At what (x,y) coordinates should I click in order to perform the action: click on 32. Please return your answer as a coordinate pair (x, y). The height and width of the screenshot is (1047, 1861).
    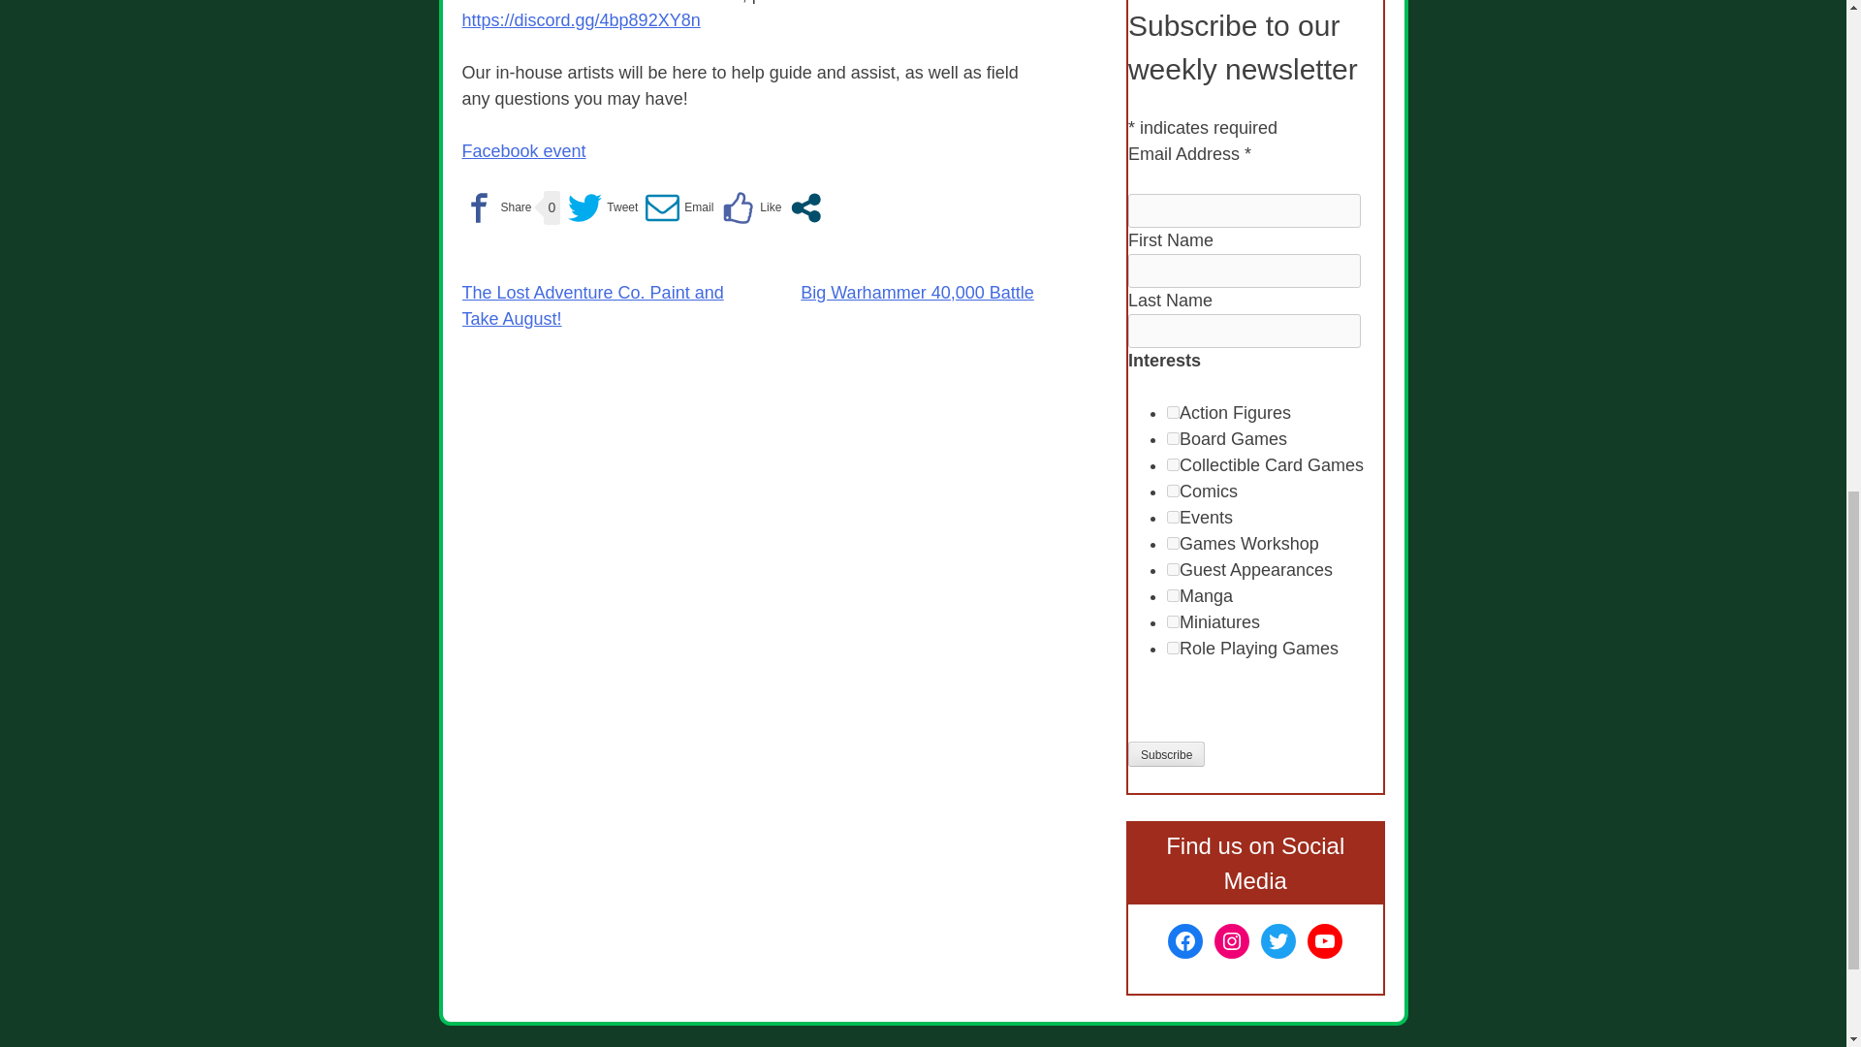
    Looking at the image, I should click on (1173, 570).